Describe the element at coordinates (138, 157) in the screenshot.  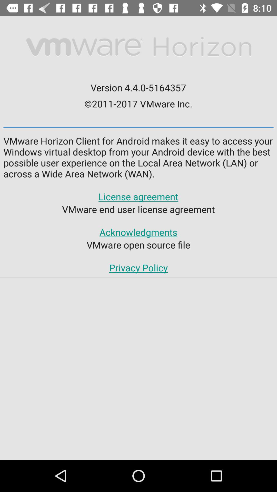
I see `swipe until the vmware horizon client icon` at that location.